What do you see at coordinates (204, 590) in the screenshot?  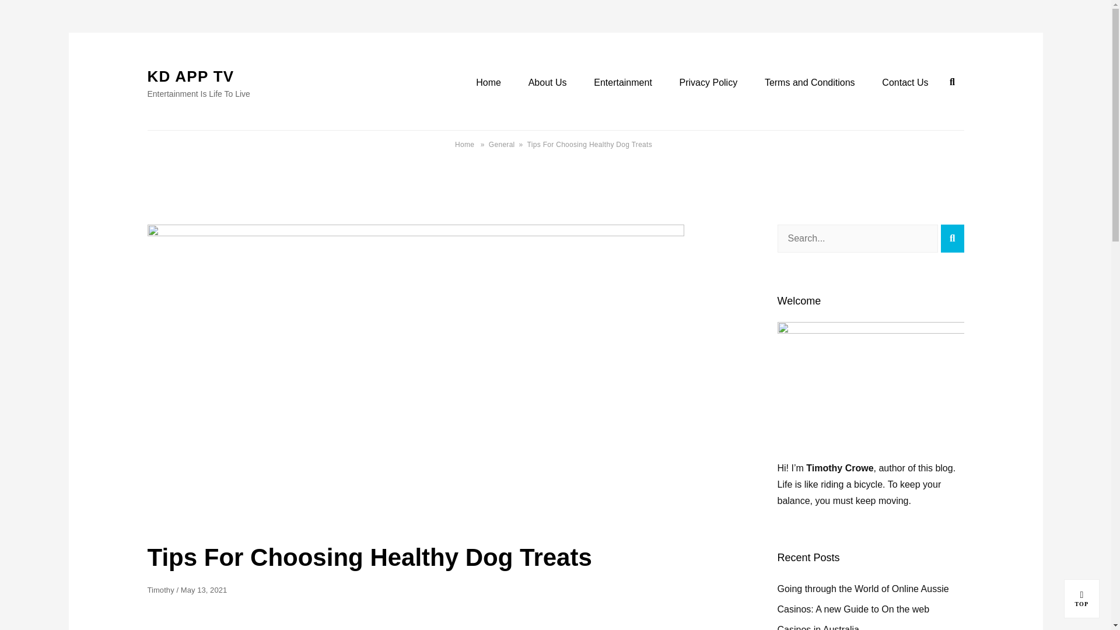 I see `May 13, 2021` at bounding box center [204, 590].